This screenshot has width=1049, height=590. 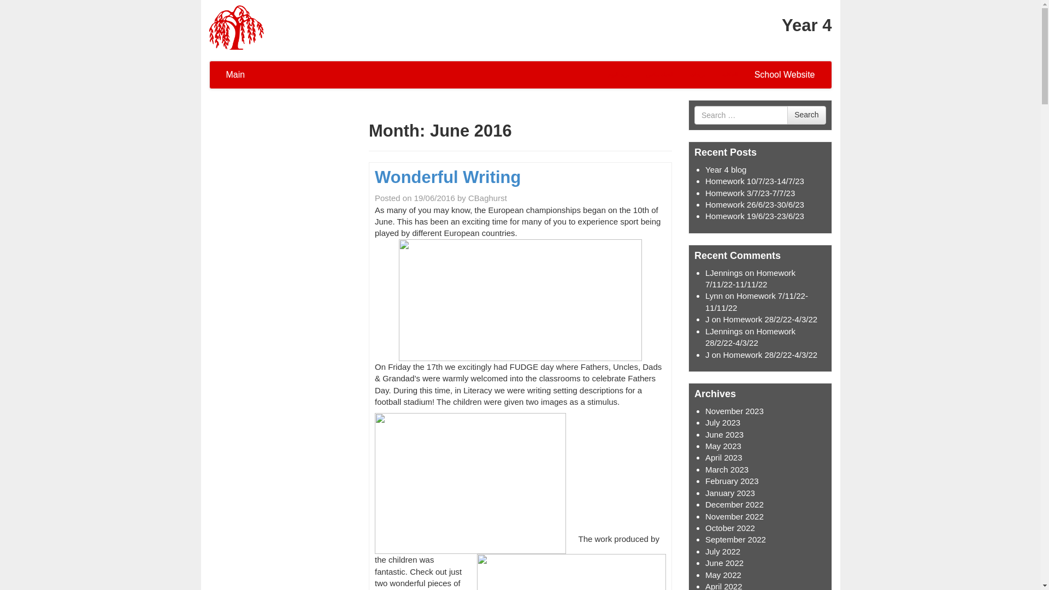 What do you see at coordinates (785, 75) in the screenshot?
I see `School Website` at bounding box center [785, 75].